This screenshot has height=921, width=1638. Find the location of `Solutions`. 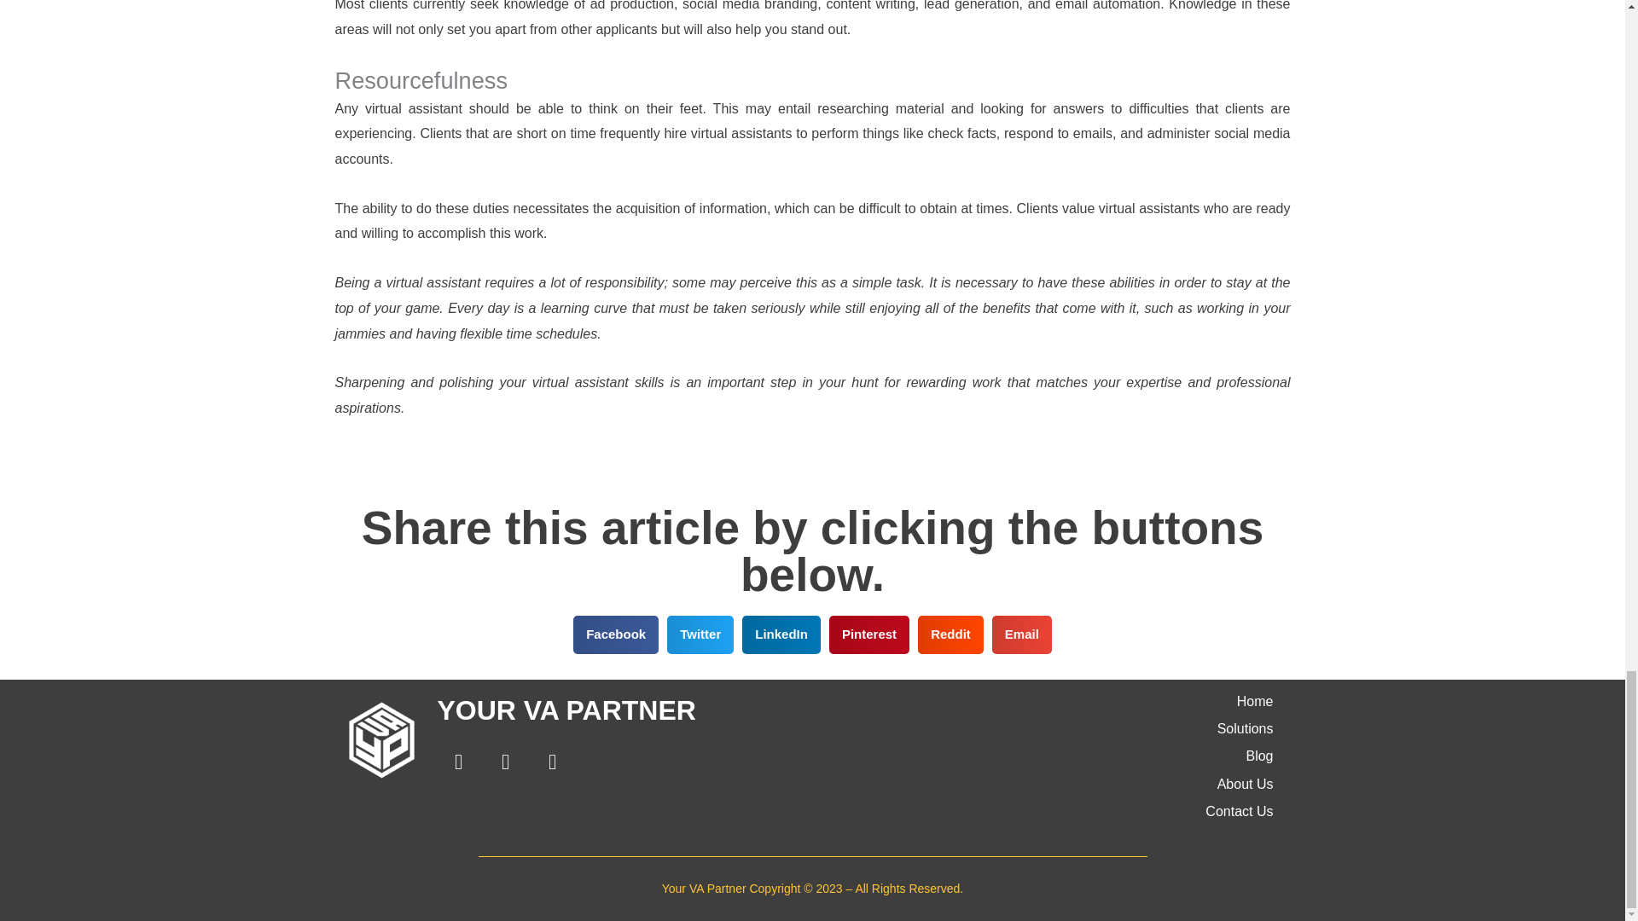

Solutions is located at coordinates (1054, 728).